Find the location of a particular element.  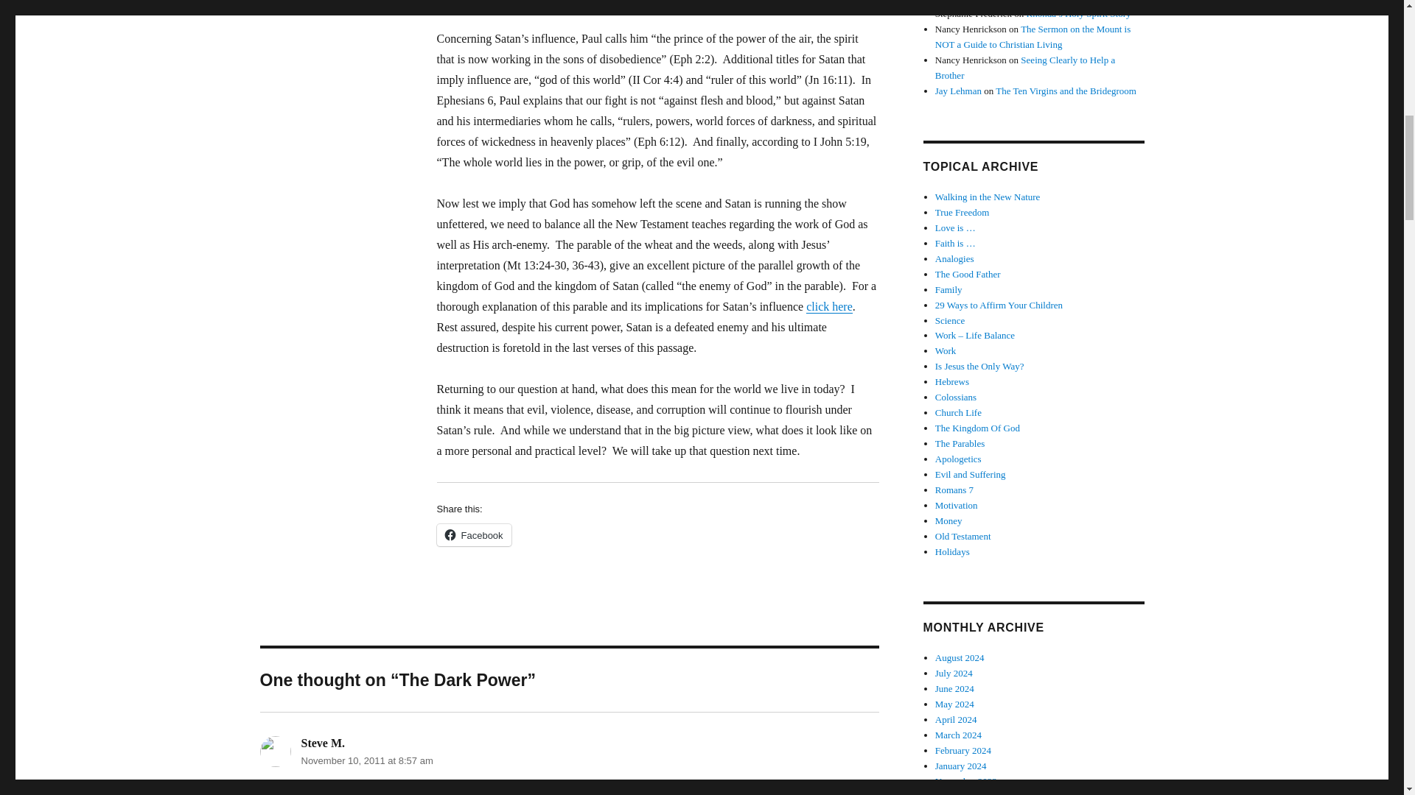

Walking in the New Nature is located at coordinates (988, 197).